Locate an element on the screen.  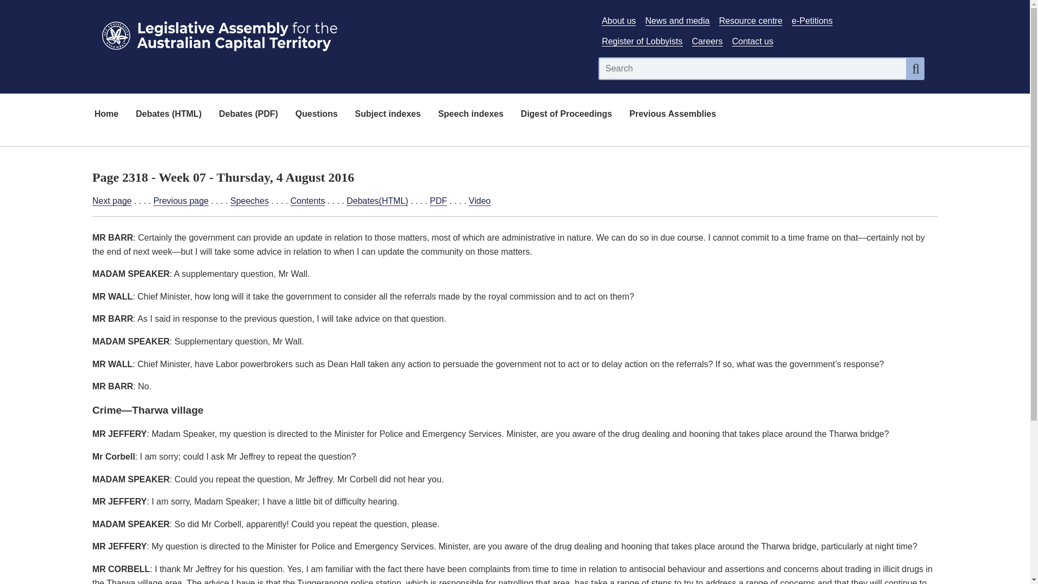
Link to News and media is located at coordinates (678, 21).